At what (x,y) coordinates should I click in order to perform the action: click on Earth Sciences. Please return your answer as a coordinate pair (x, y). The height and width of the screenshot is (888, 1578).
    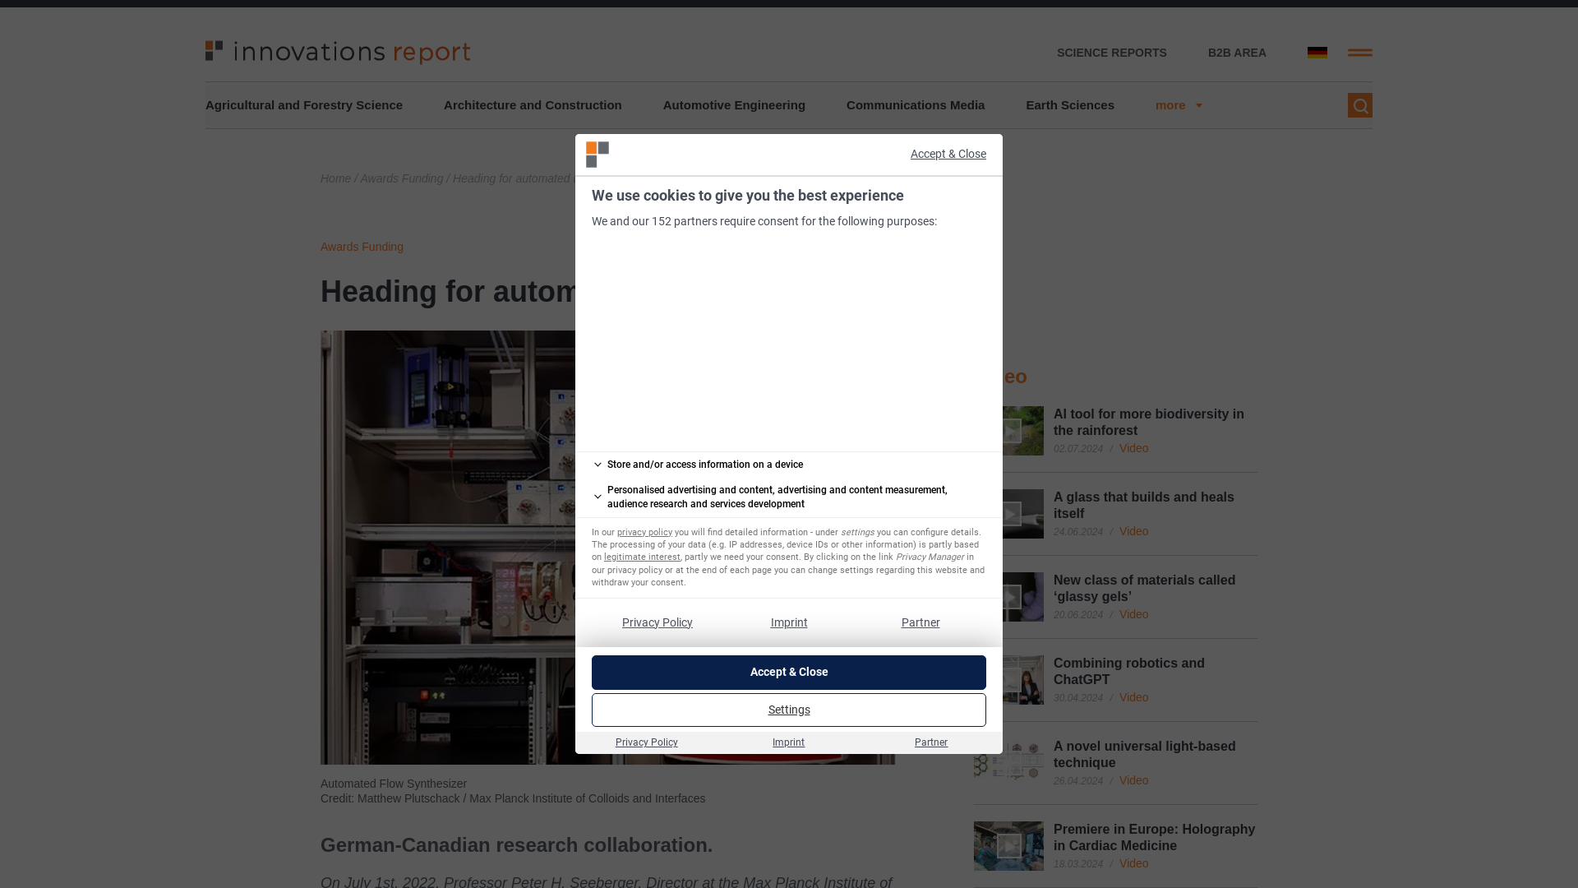
    Looking at the image, I should click on (1070, 105).